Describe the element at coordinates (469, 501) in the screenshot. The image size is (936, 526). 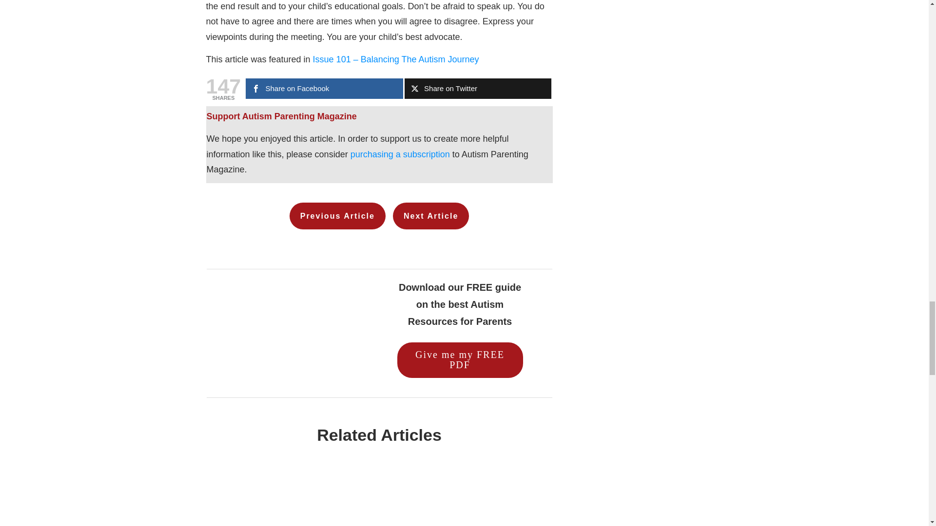
I see `Structured Teaching for Autism: All You Need to Know` at that location.